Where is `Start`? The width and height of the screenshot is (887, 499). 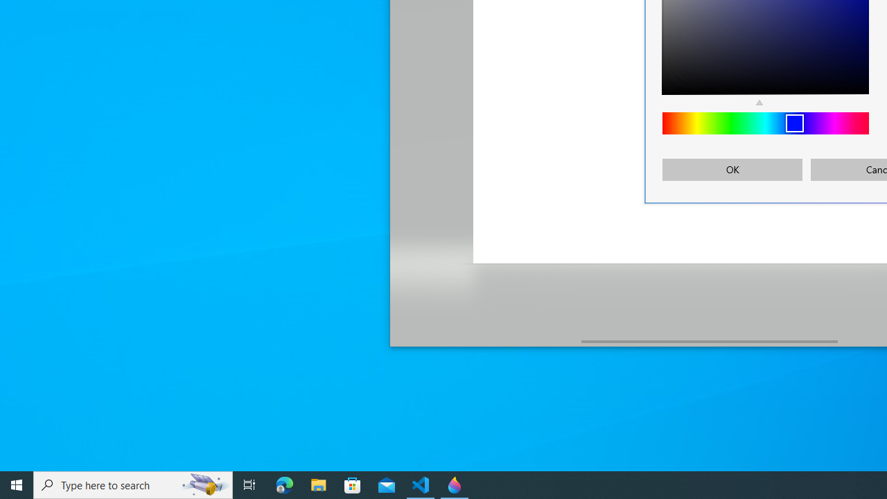 Start is located at coordinates (17, 485).